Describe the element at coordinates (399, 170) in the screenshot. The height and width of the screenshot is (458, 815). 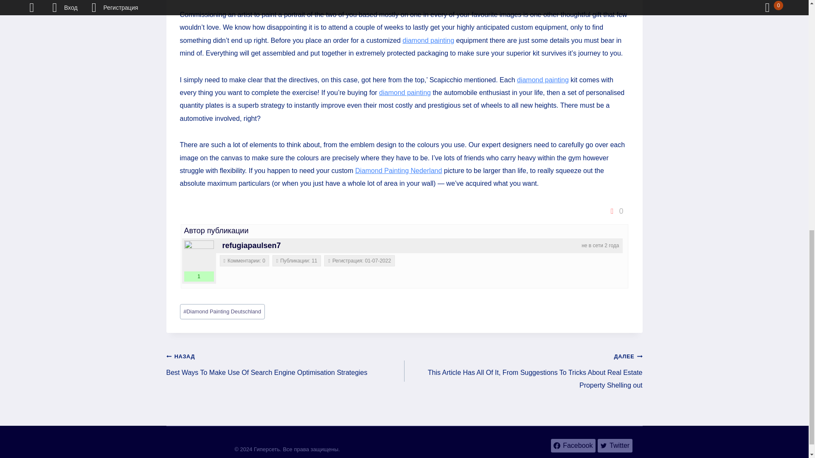
I see `Diamond Painting Nederland` at that location.